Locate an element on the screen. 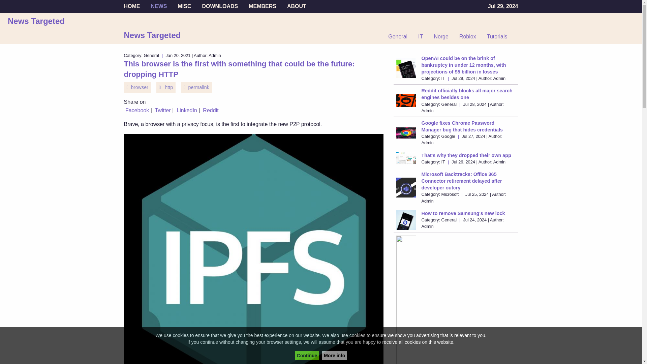  More info is located at coordinates (334, 356).